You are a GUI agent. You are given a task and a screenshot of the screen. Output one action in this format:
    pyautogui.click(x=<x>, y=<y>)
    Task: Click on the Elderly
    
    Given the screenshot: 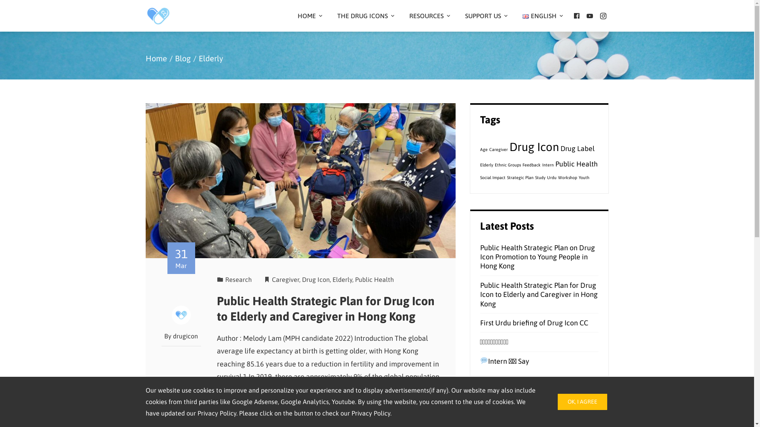 What is the action you would take?
    pyautogui.click(x=342, y=280)
    